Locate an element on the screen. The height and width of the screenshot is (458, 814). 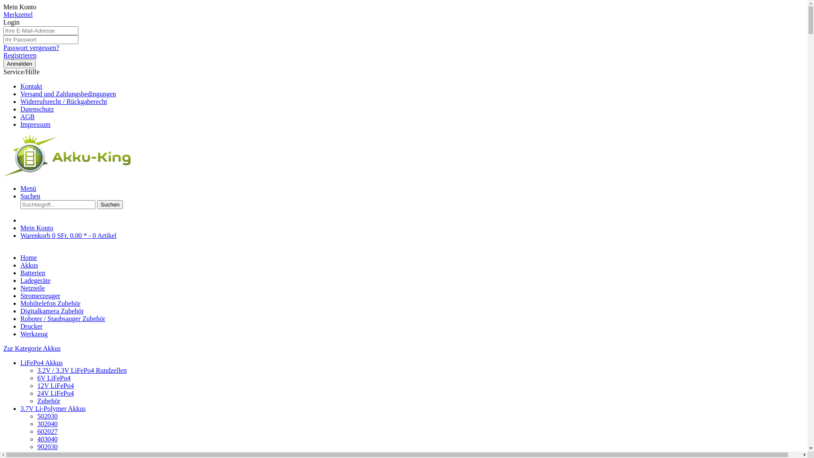
Akkus is located at coordinates (29, 265).